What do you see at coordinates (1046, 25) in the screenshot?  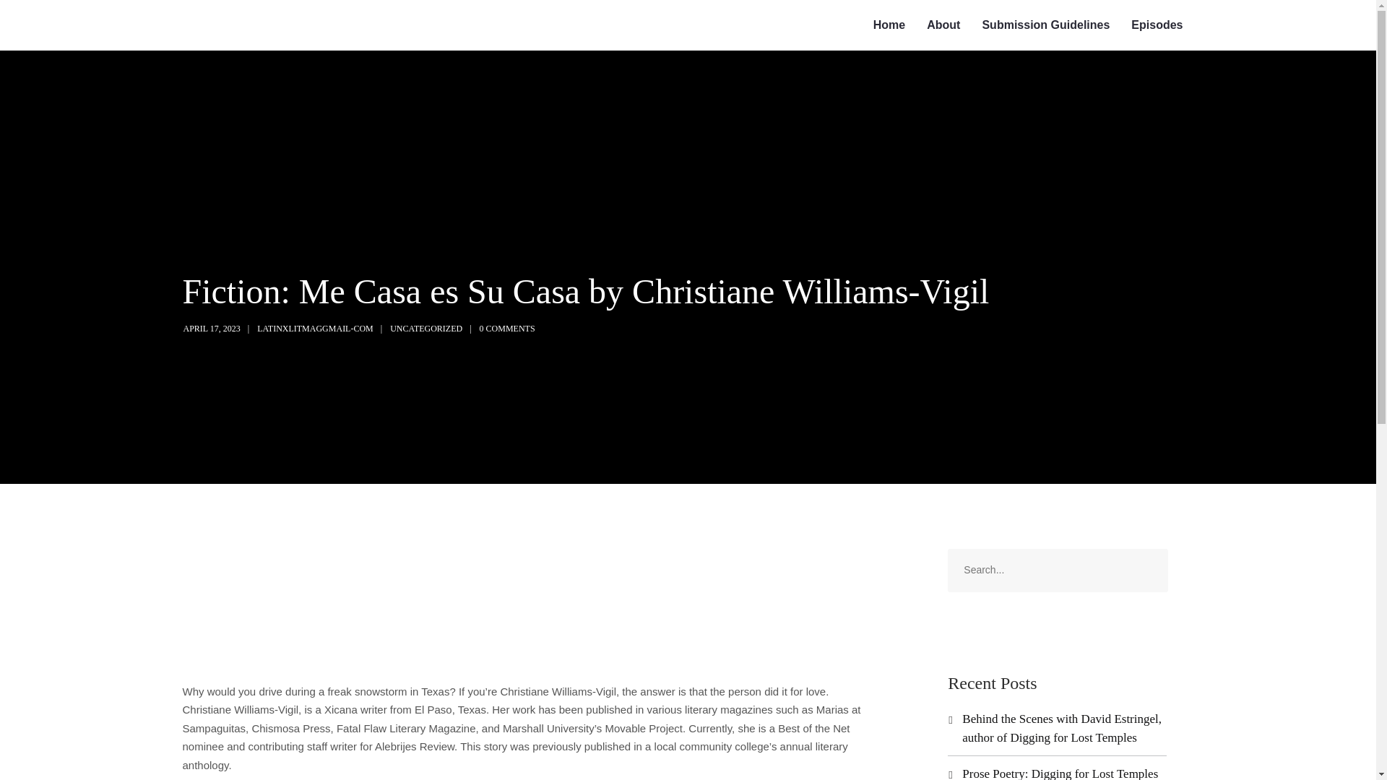 I see `Submission Guidelines` at bounding box center [1046, 25].